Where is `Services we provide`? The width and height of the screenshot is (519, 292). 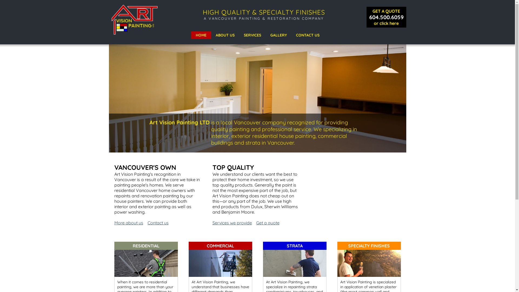
Services we provide is located at coordinates (232, 223).